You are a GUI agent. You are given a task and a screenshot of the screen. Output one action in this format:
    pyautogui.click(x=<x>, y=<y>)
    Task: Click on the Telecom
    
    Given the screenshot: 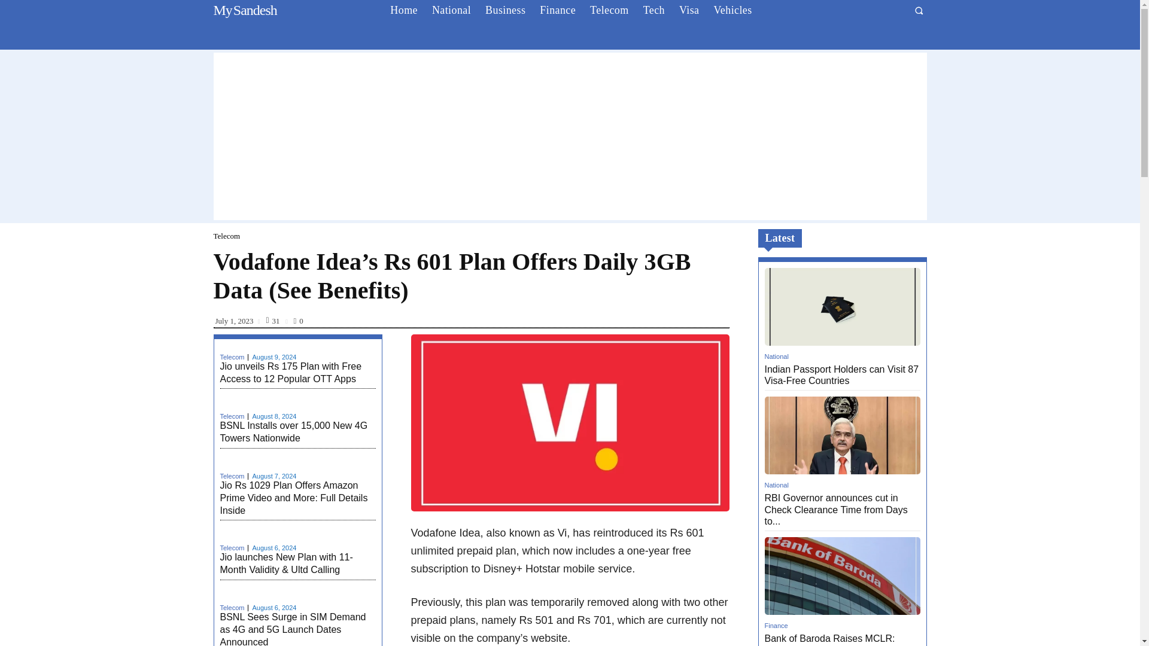 What is the action you would take?
    pyautogui.click(x=609, y=10)
    